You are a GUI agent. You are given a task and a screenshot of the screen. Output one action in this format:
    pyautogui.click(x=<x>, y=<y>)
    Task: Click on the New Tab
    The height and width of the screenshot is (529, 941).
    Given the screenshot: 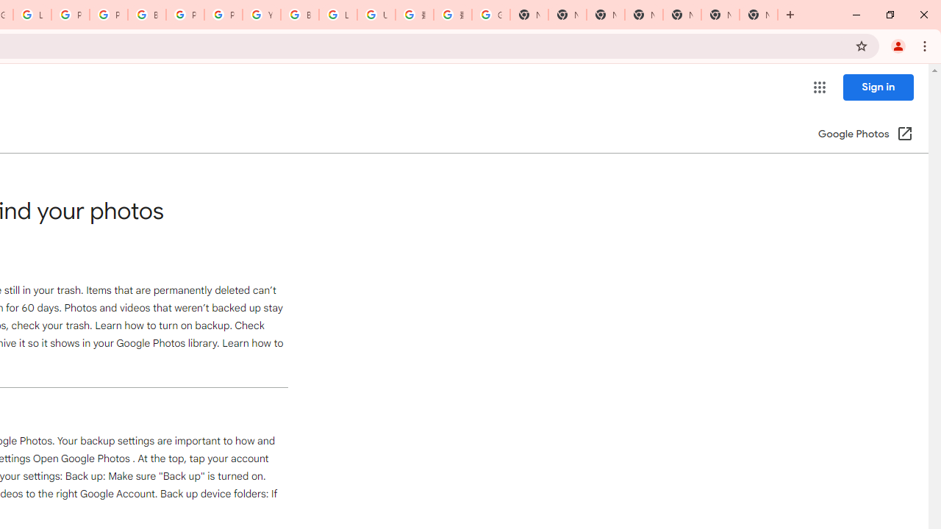 What is the action you would take?
    pyautogui.click(x=759, y=15)
    